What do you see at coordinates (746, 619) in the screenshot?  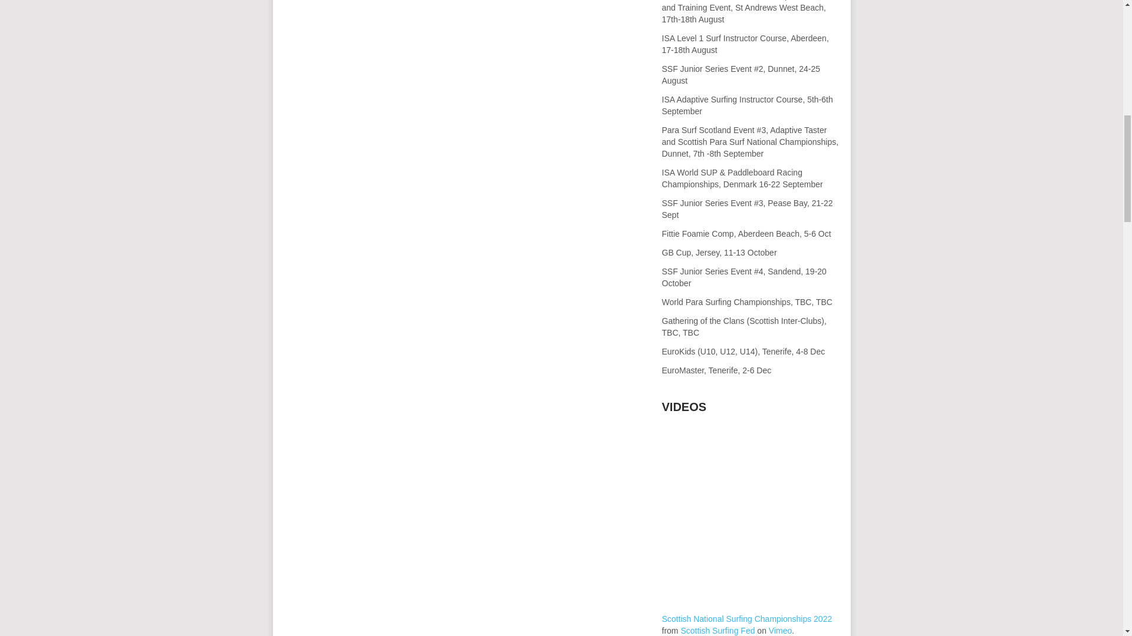 I see `Scottish National Surfing Championships 2022` at bounding box center [746, 619].